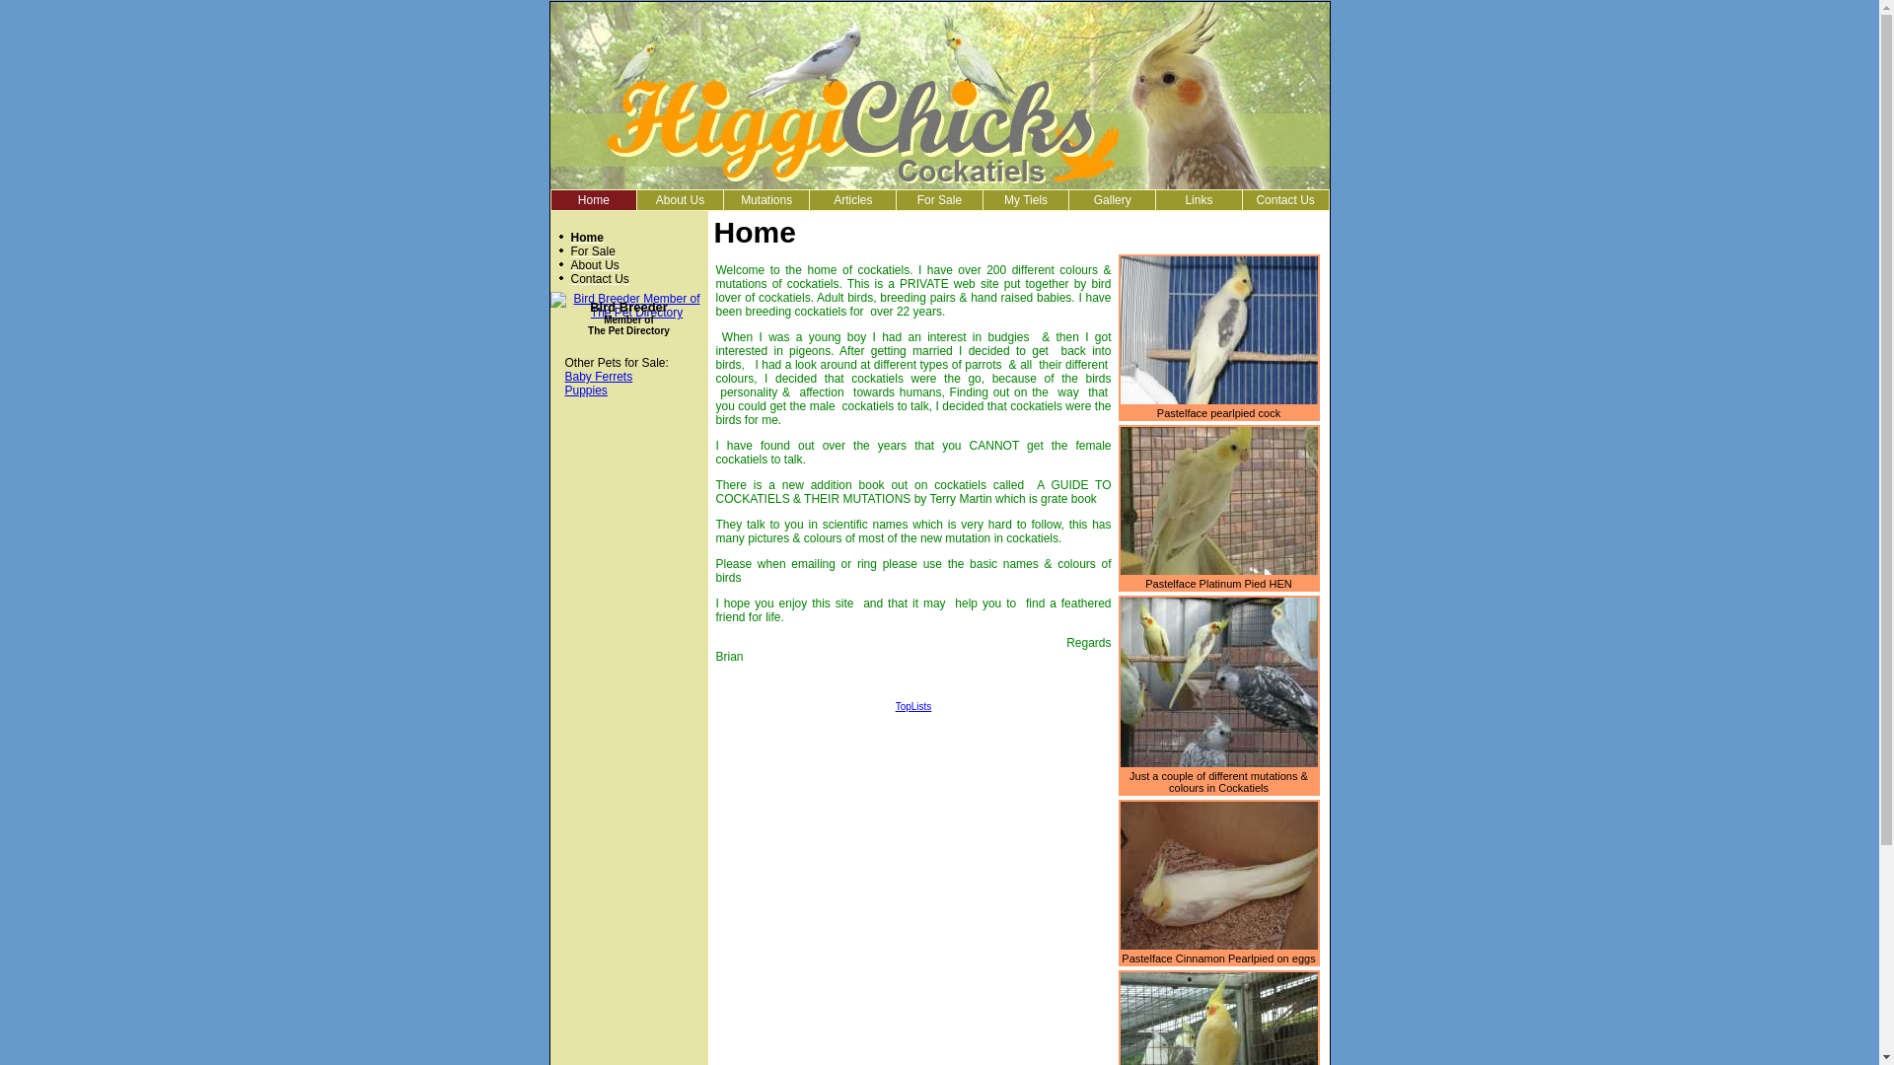  Describe the element at coordinates (1026, 200) in the screenshot. I see `My Tiels` at that location.